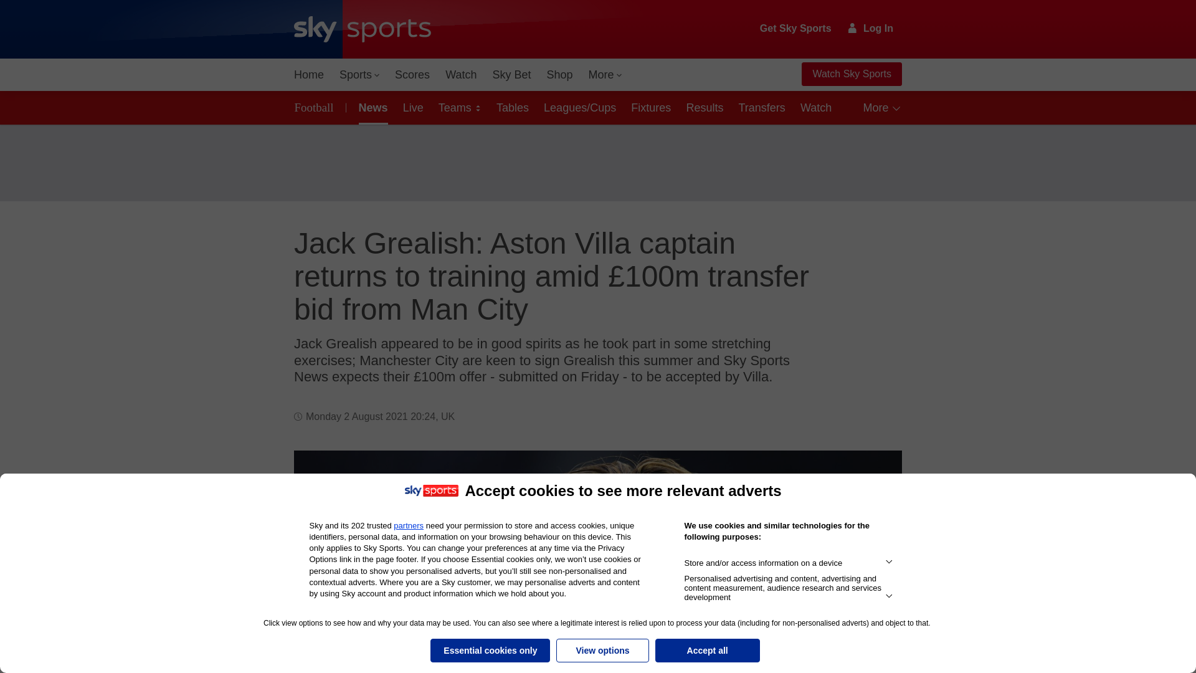 This screenshot has width=1196, height=673. Describe the element at coordinates (461, 75) in the screenshot. I see `Watch` at that location.